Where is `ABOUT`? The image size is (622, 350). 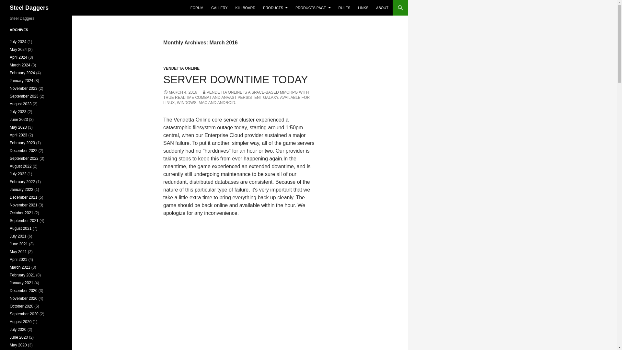 ABOUT is located at coordinates (382, 8).